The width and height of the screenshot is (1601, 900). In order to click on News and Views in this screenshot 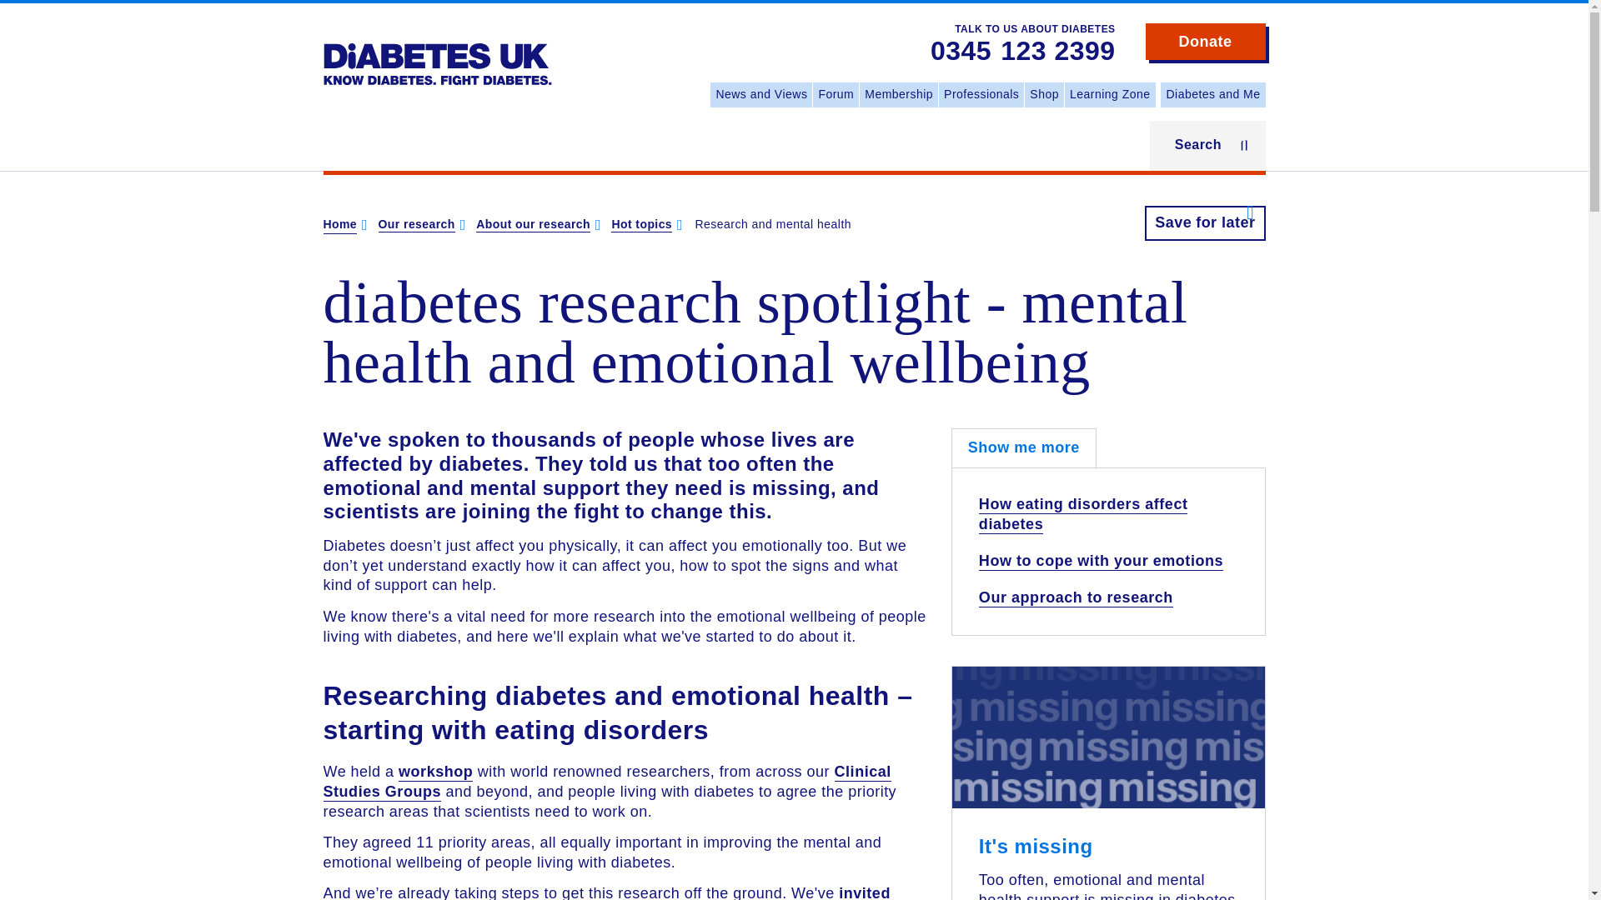, I will do `click(760, 95)`.